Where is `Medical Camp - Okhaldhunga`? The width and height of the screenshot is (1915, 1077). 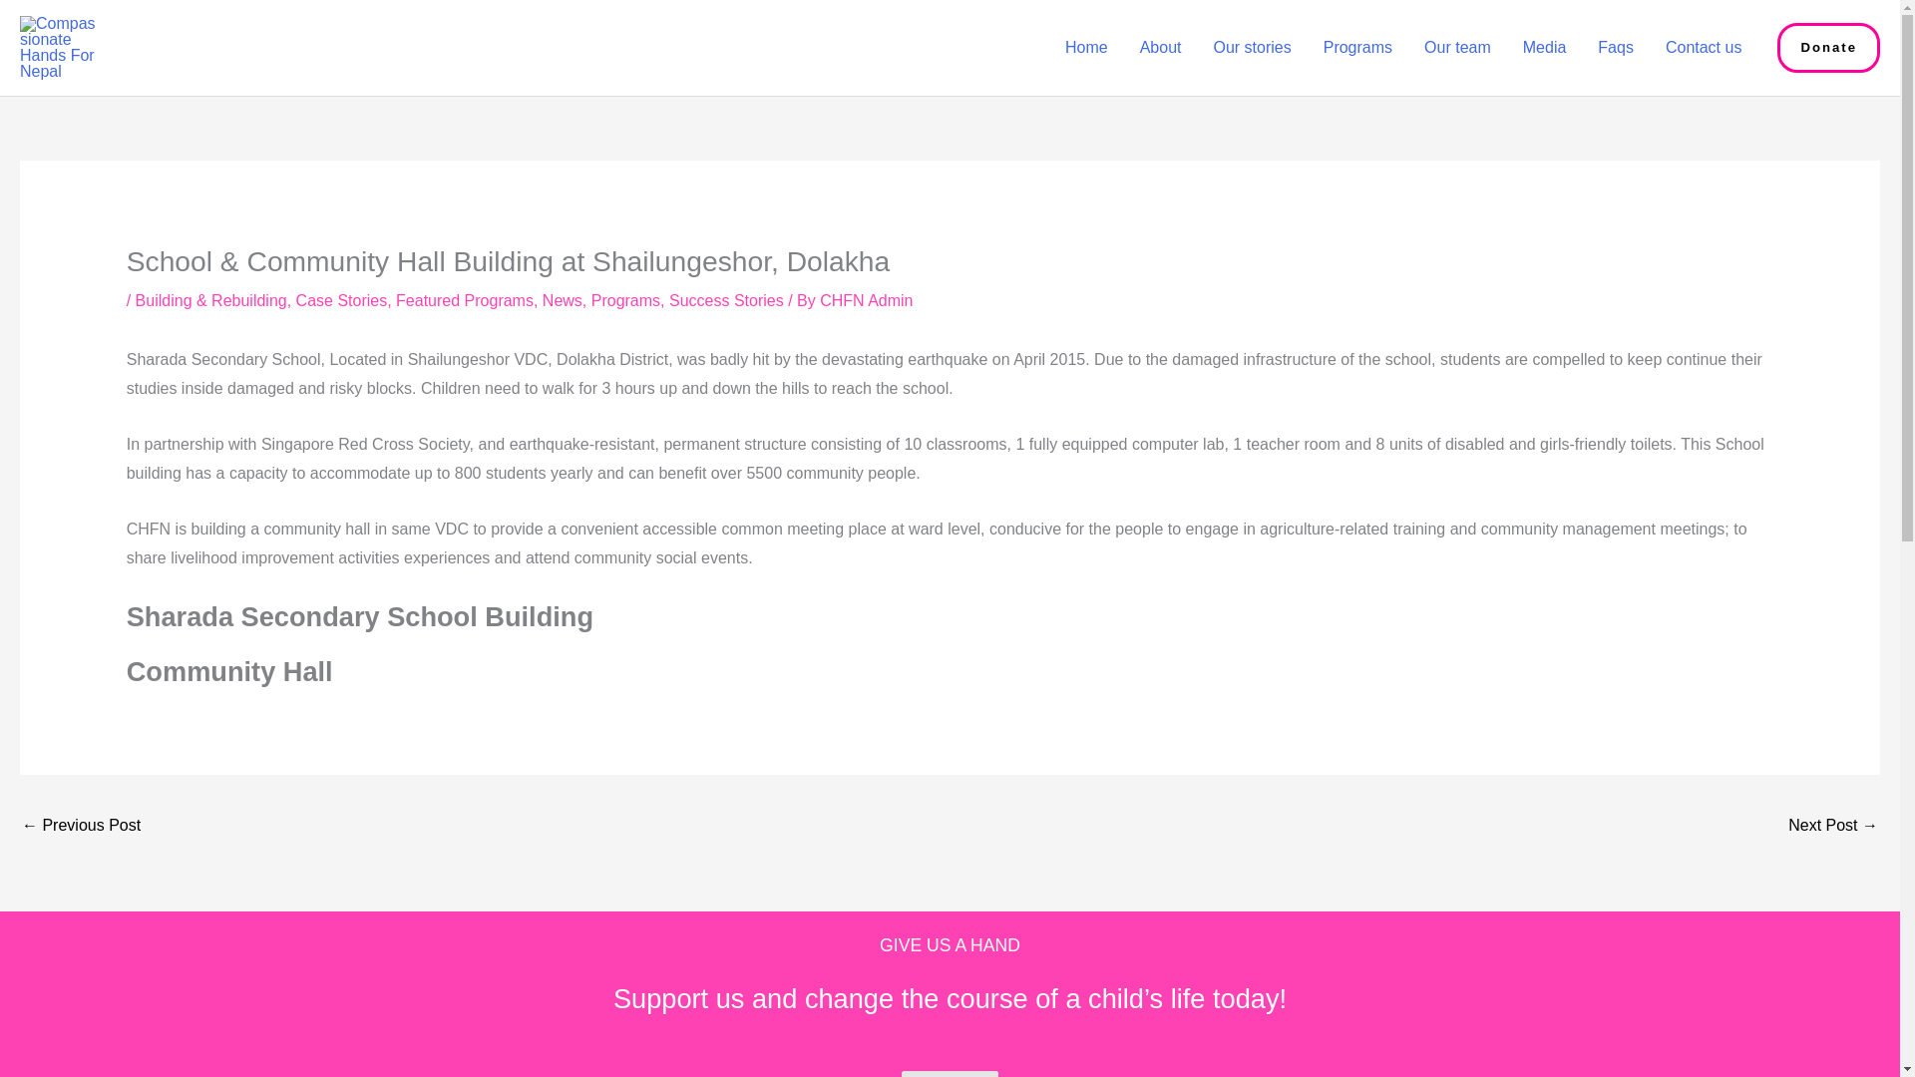 Medical Camp - Okhaldhunga is located at coordinates (1833, 827).